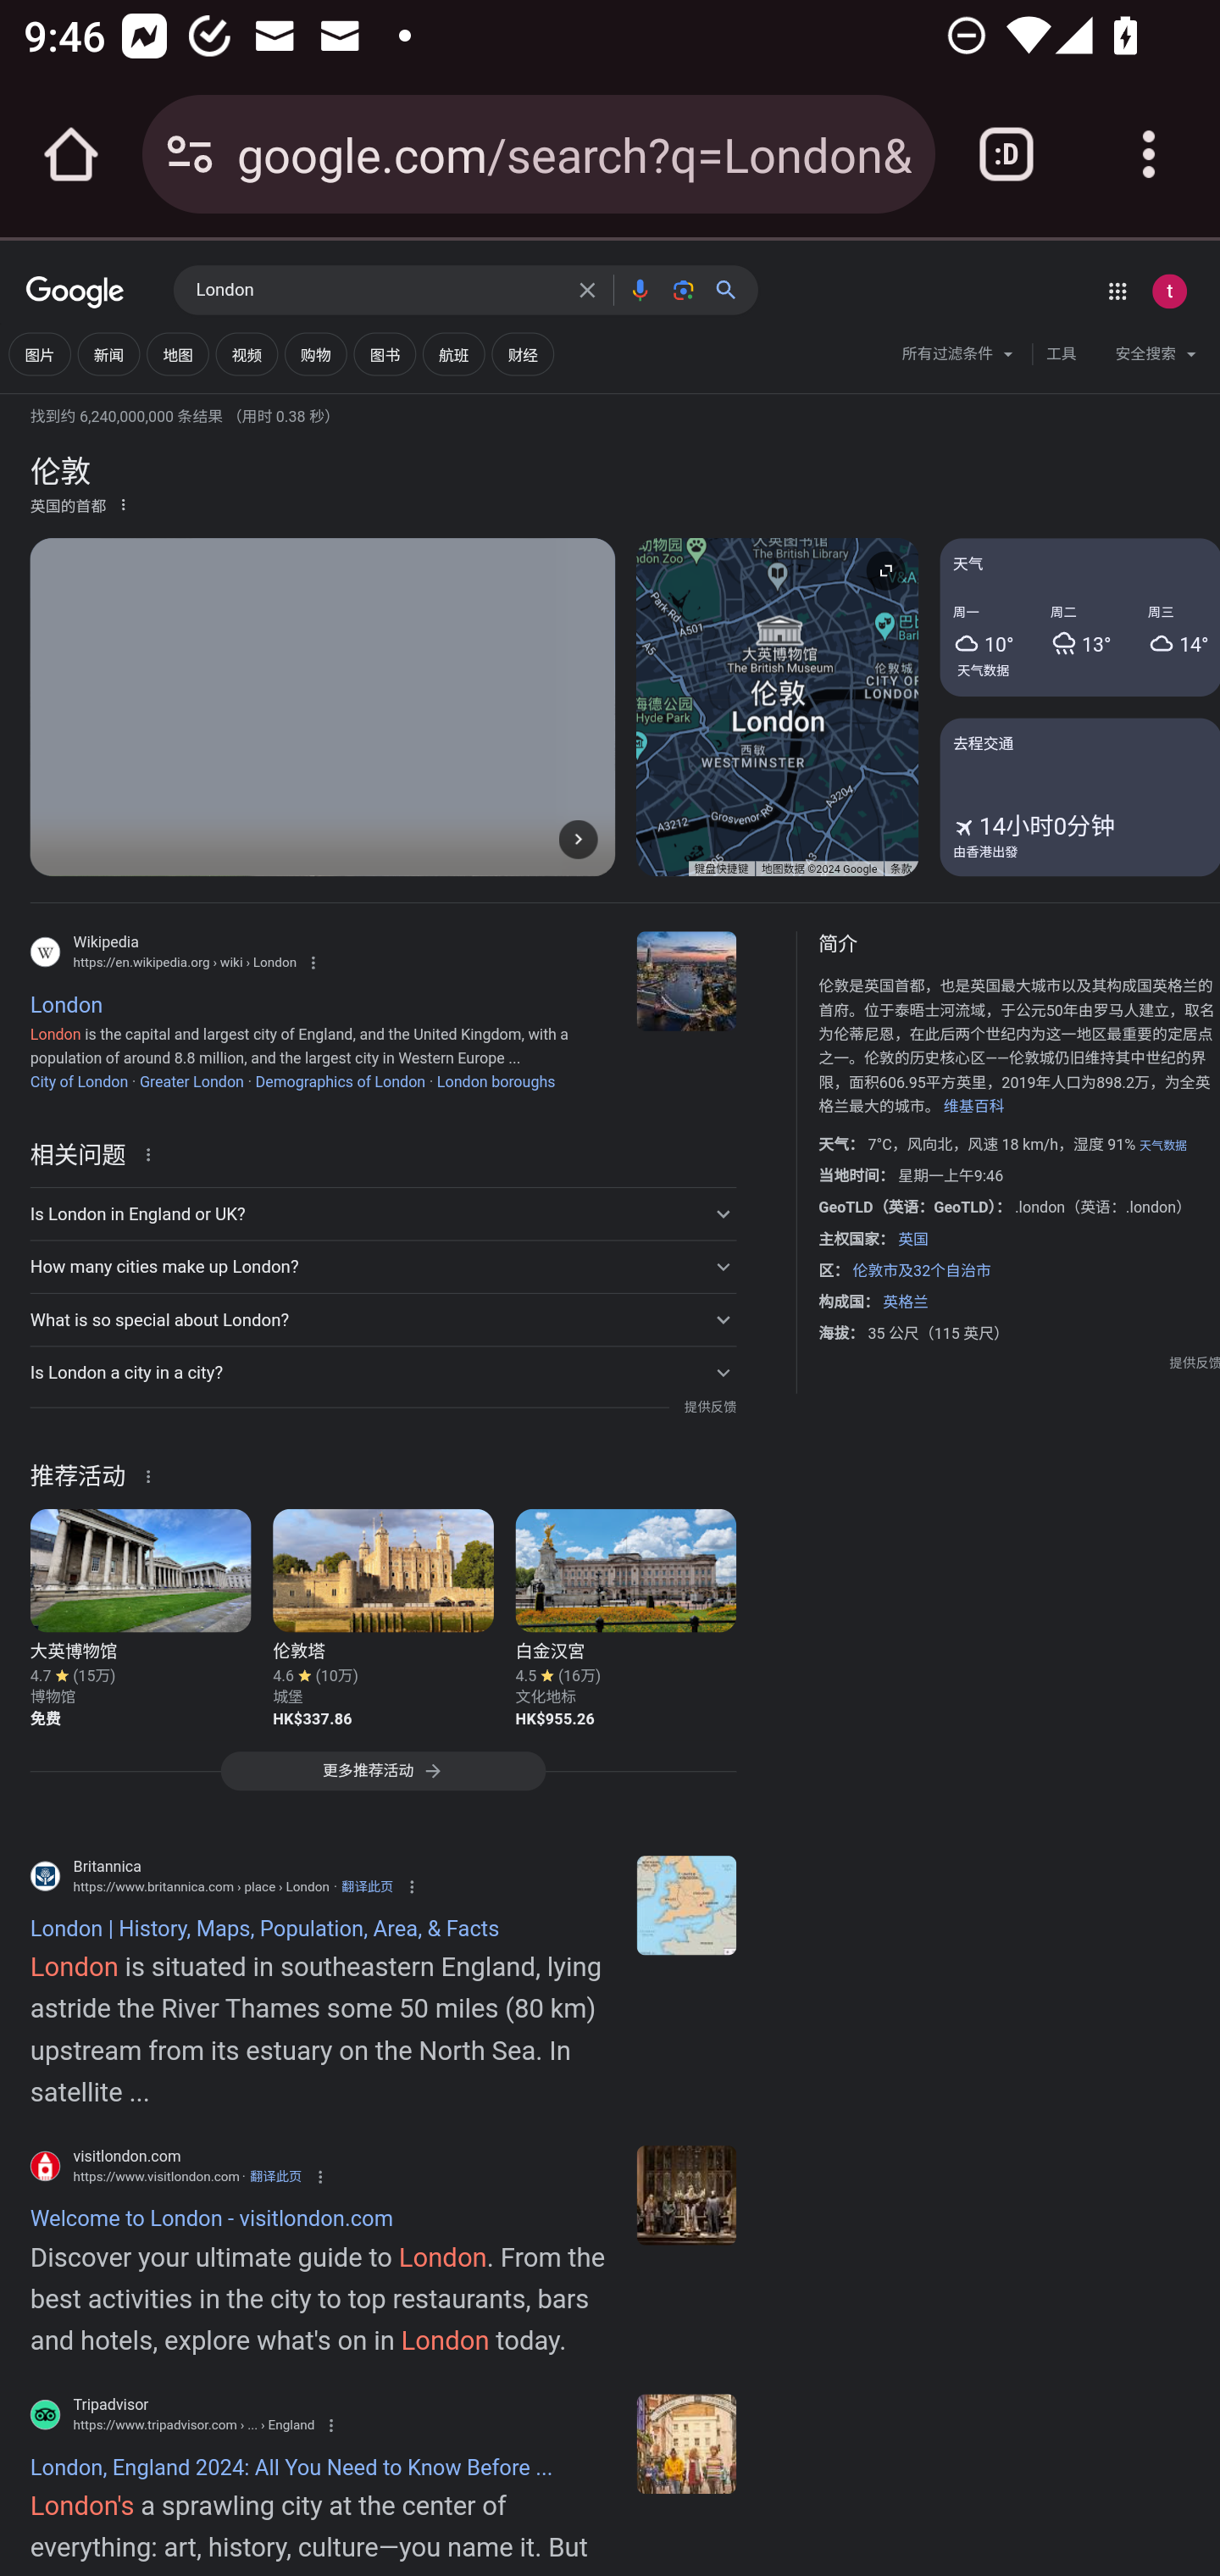 Image resolution: width=1220 pixels, height=2576 pixels. I want to click on London, so click(686, 1905).